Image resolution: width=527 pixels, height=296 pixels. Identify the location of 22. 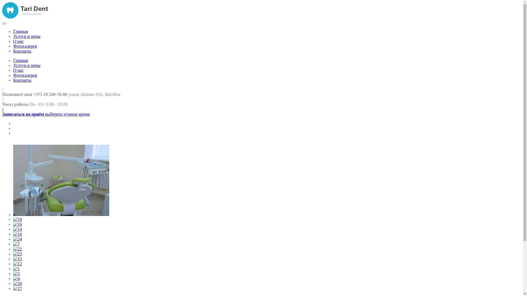
(18, 249).